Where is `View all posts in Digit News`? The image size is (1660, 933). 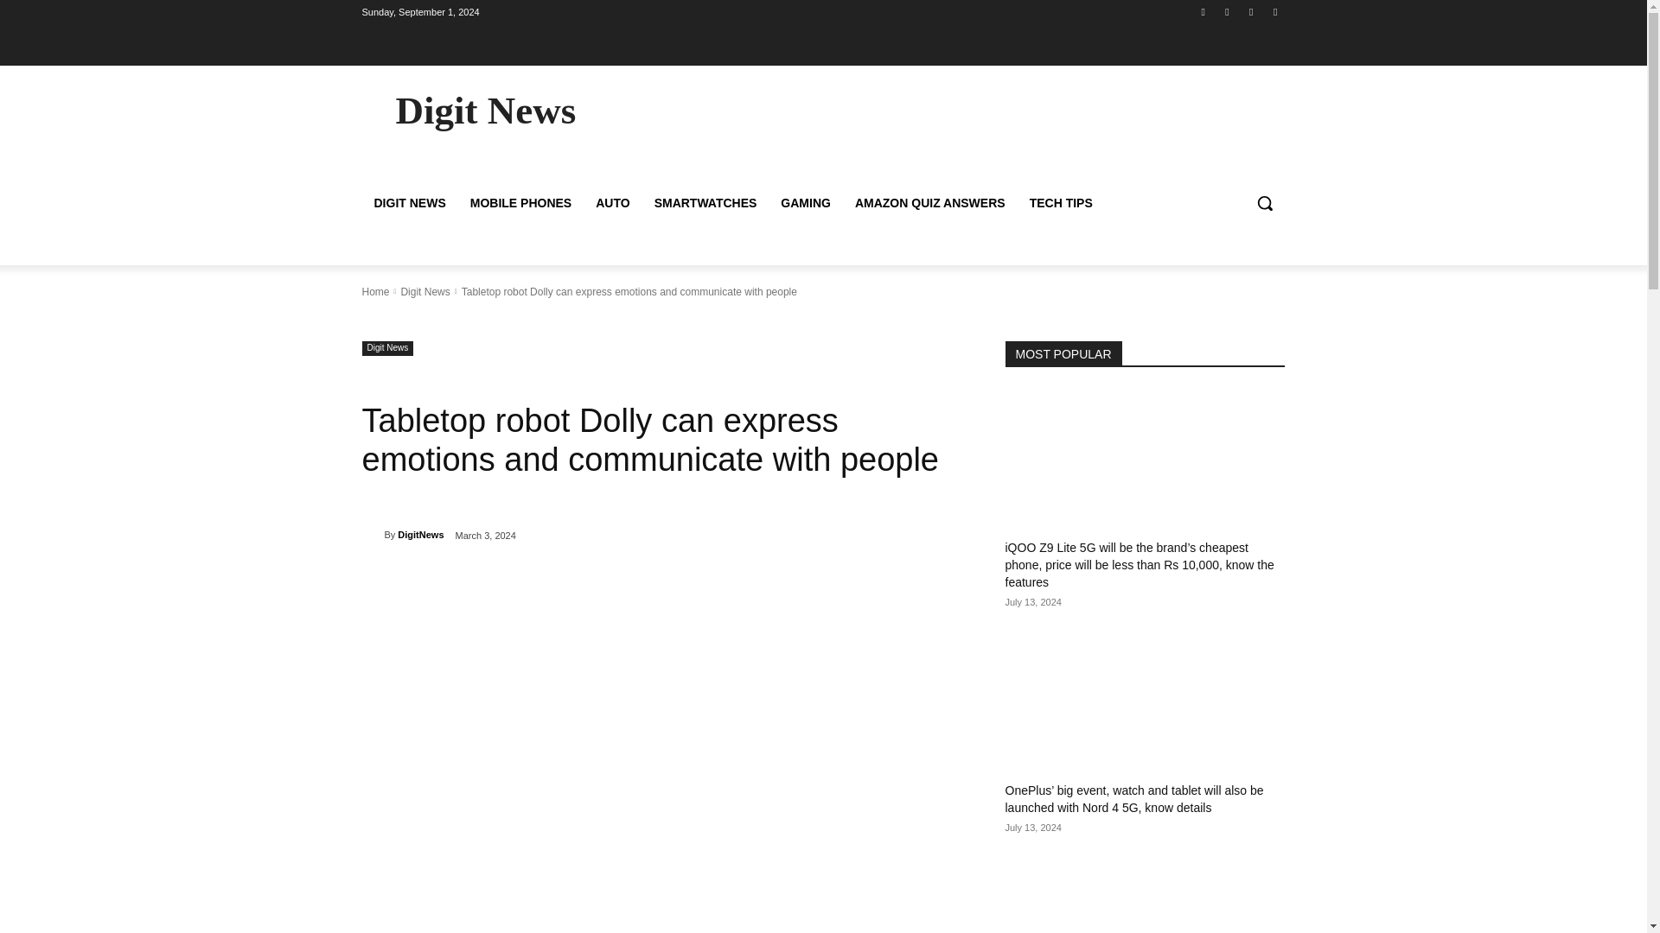 View all posts in Digit News is located at coordinates (425, 291).